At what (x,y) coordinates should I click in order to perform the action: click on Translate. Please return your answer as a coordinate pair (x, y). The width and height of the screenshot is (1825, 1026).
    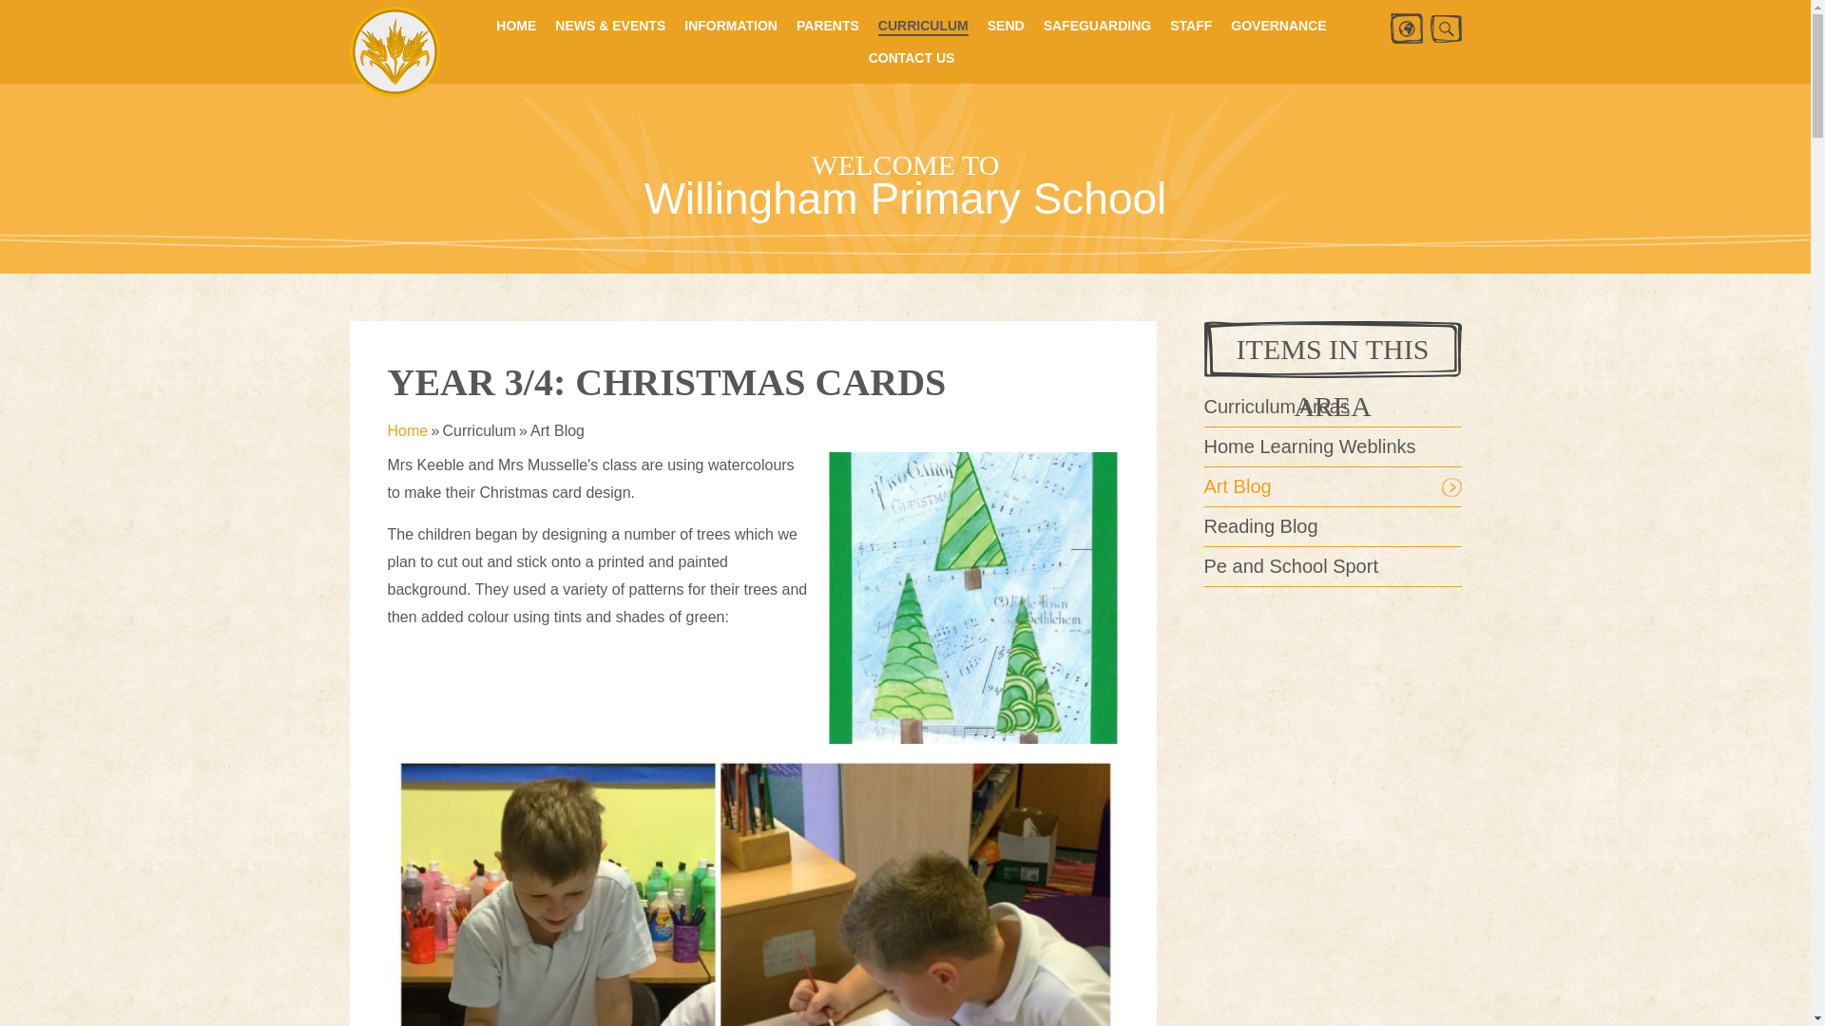
    Looking at the image, I should click on (1405, 28).